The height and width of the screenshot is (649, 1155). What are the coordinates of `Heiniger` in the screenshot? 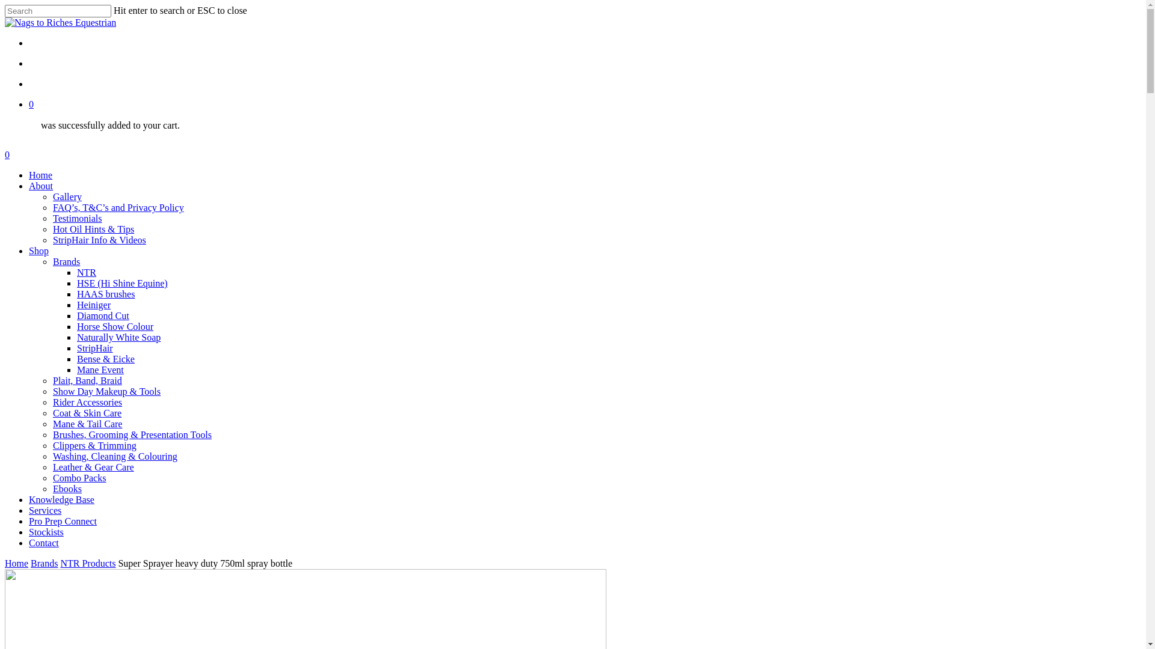 It's located at (94, 305).